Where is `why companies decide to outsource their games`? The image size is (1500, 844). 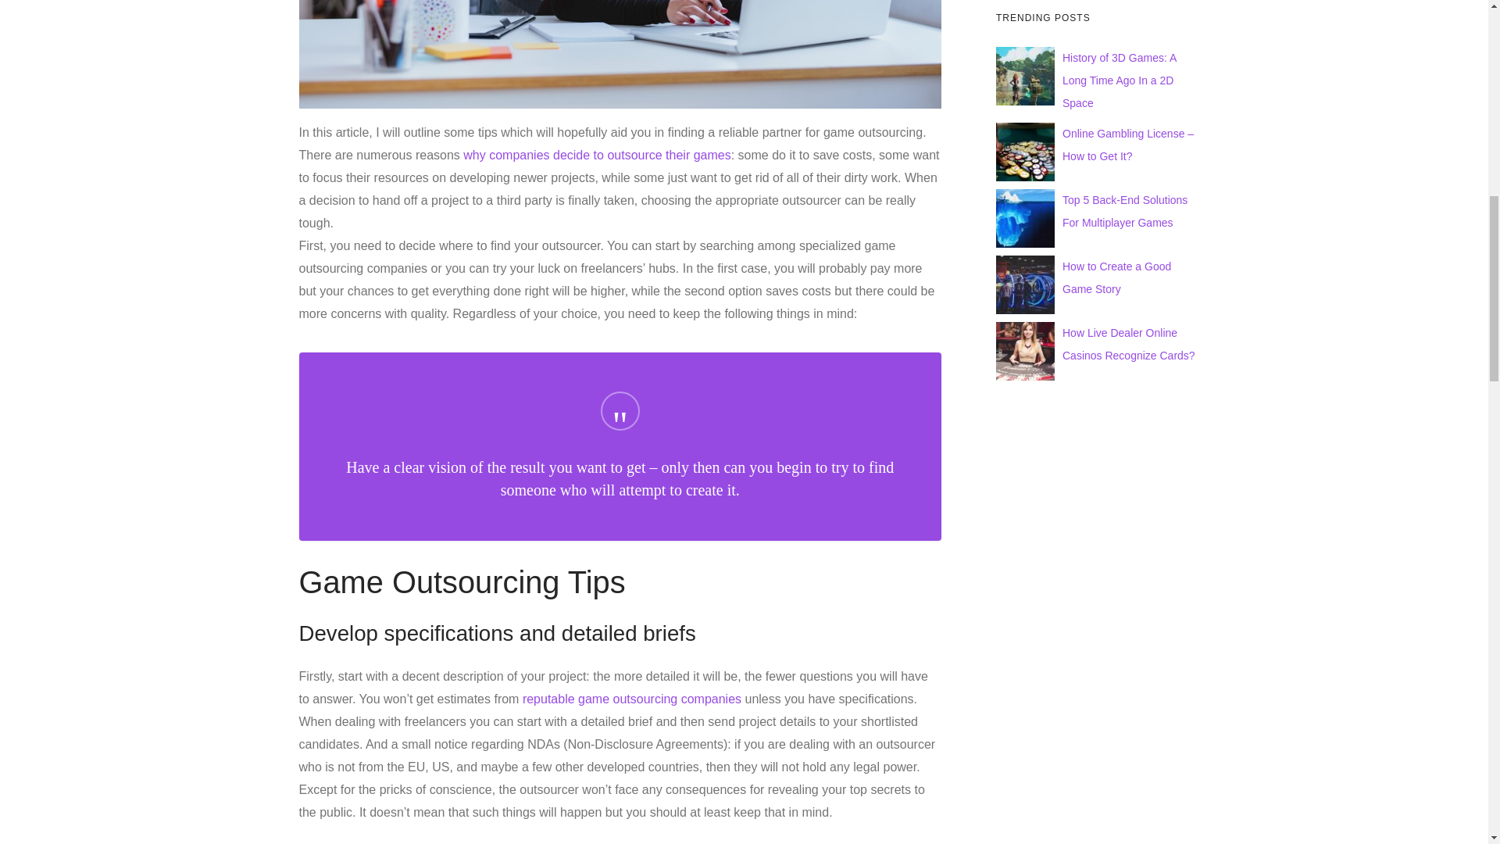
why companies decide to outsource their games is located at coordinates (597, 155).